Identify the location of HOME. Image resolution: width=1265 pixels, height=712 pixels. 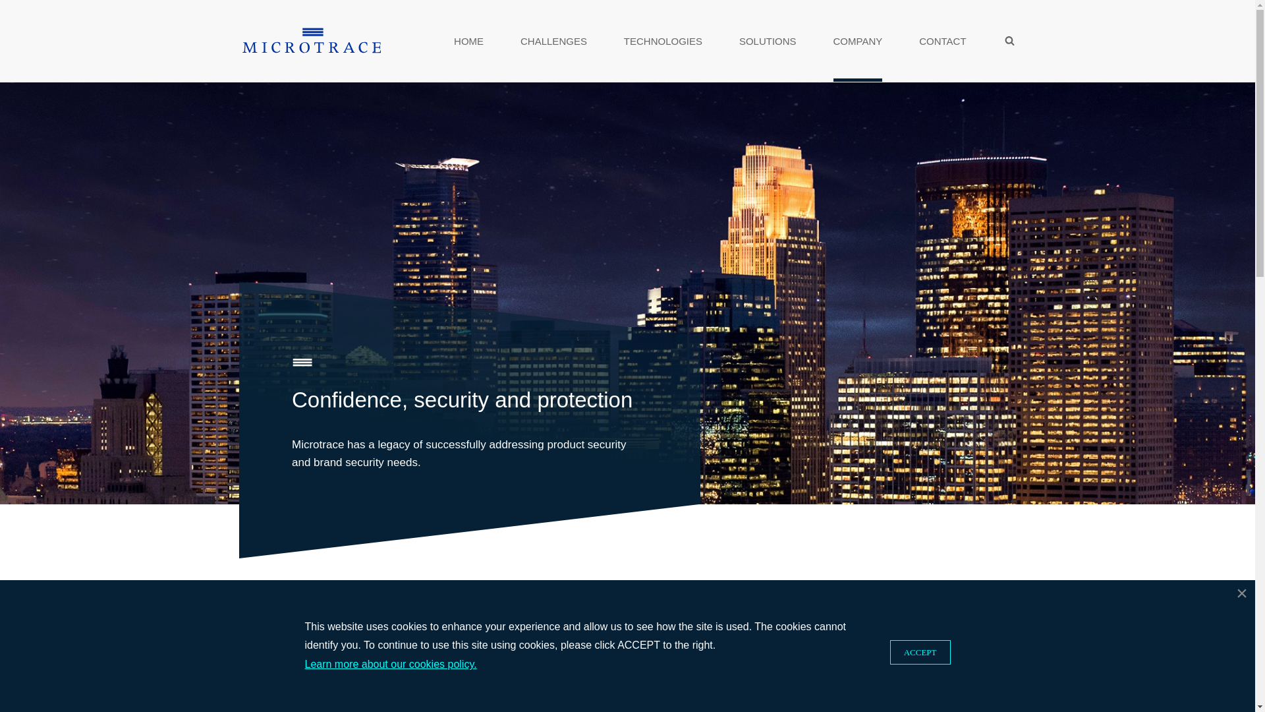
(468, 41).